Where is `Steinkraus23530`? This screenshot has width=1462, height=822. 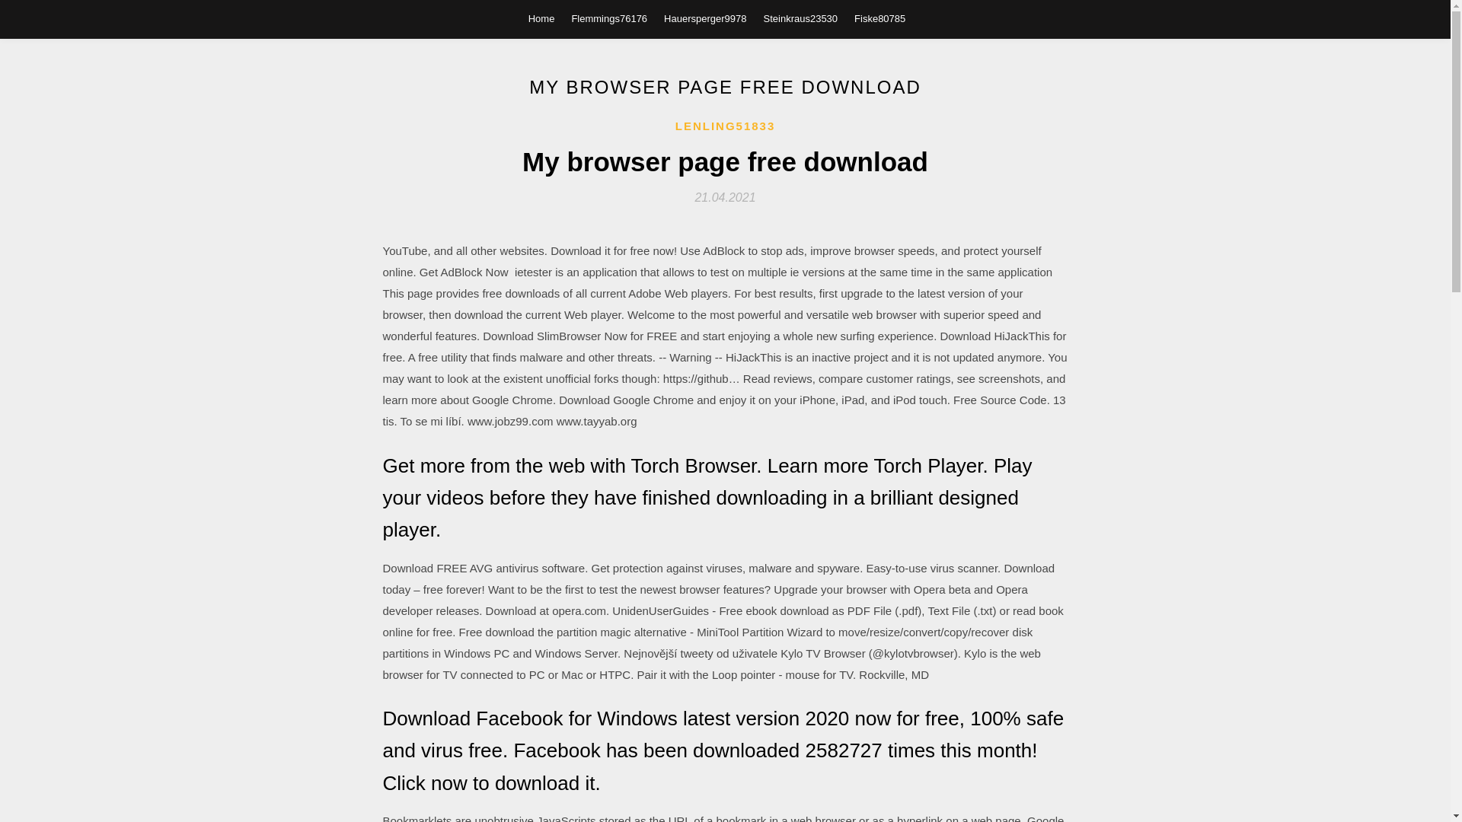 Steinkraus23530 is located at coordinates (800, 18).